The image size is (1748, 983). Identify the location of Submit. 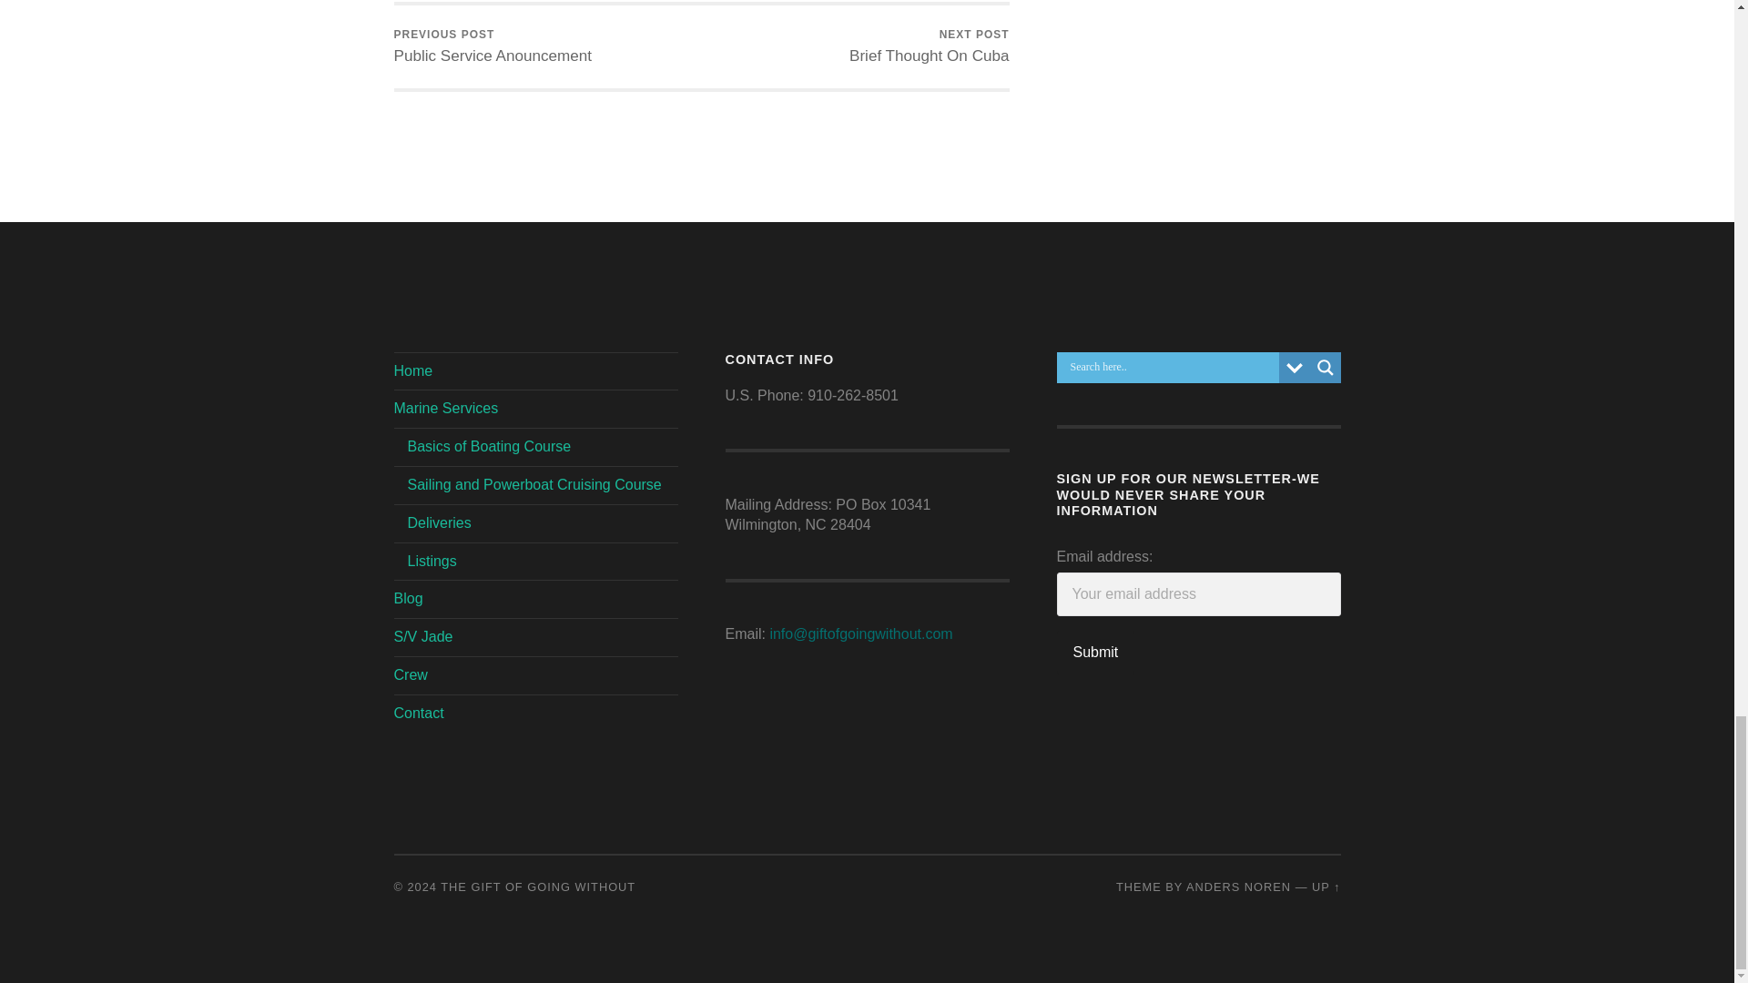
(1094, 652).